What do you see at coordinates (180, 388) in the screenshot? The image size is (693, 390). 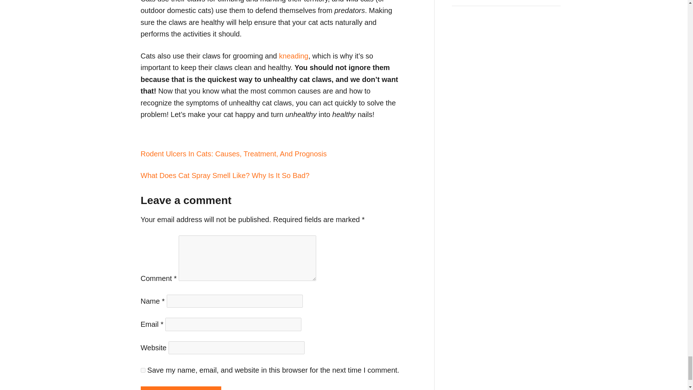 I see `Post Comment` at bounding box center [180, 388].